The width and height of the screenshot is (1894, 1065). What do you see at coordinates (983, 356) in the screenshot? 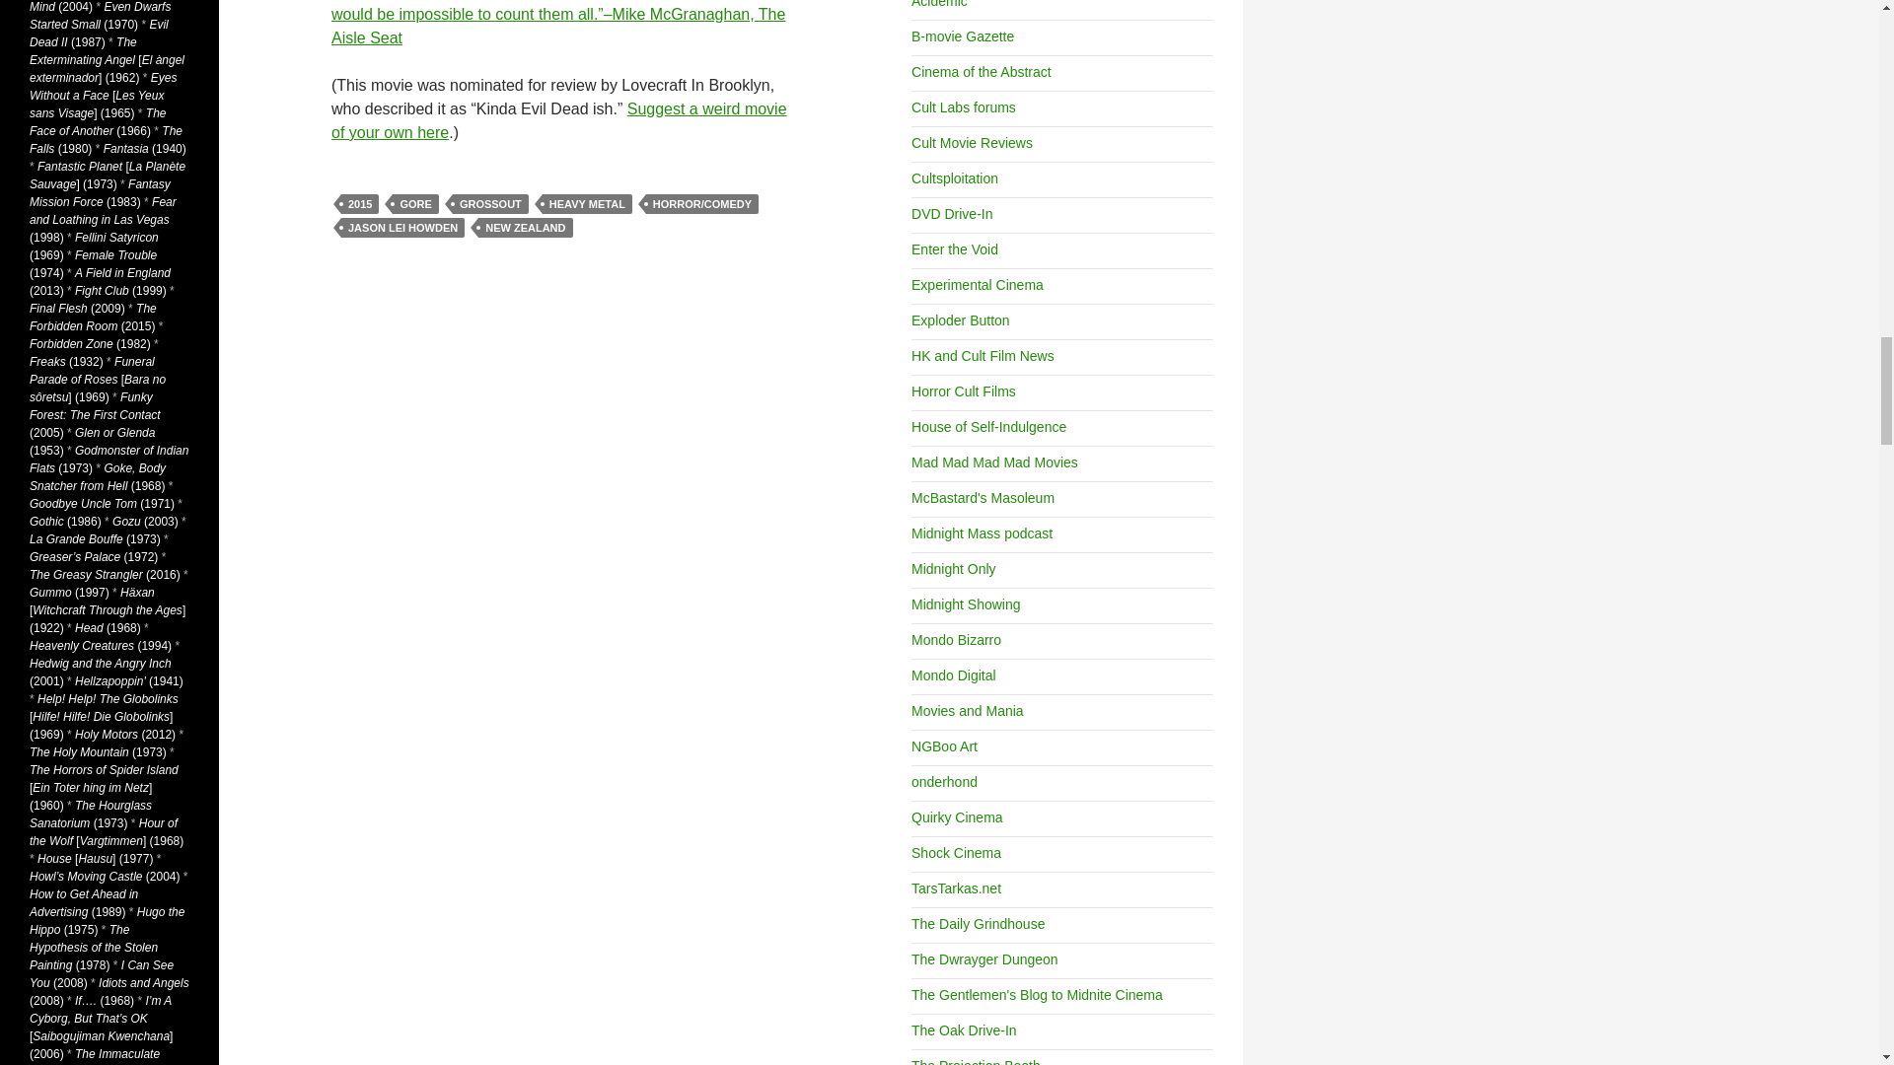
I see `Focusing on Hong Kong and Asian cult films` at bounding box center [983, 356].